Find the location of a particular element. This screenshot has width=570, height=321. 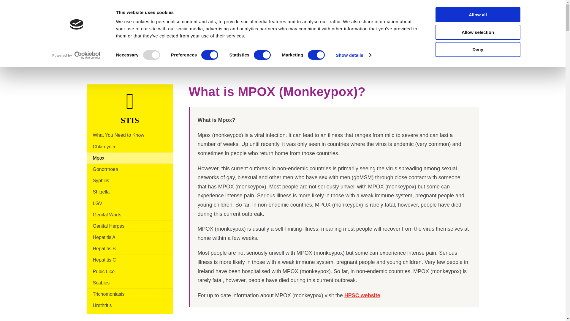

Show details is located at coordinates (353, 55).